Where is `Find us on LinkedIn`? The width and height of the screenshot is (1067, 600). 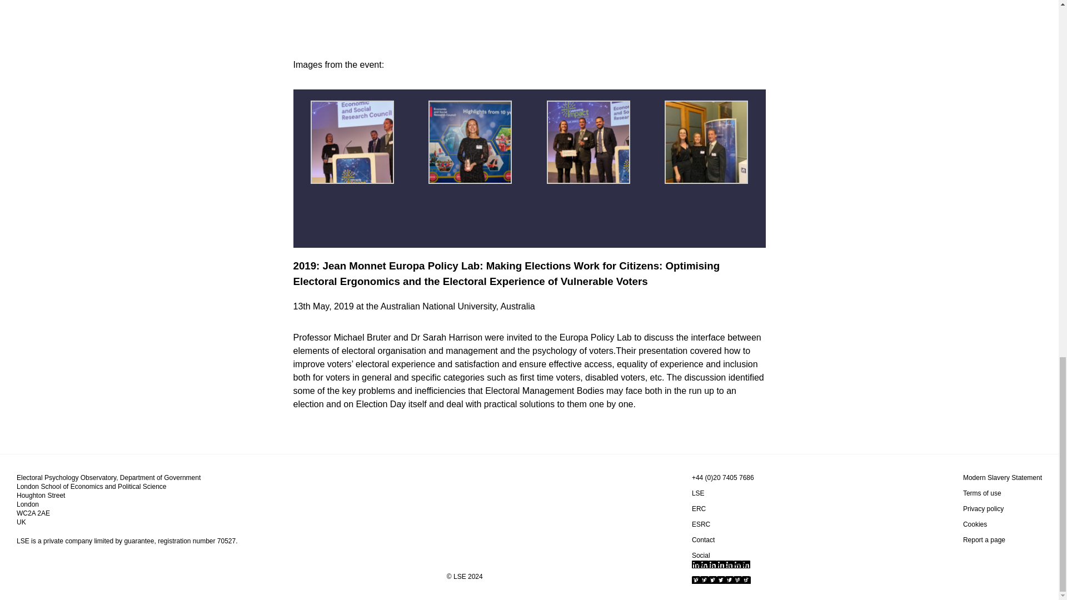 Find us on LinkedIn is located at coordinates (720, 564).